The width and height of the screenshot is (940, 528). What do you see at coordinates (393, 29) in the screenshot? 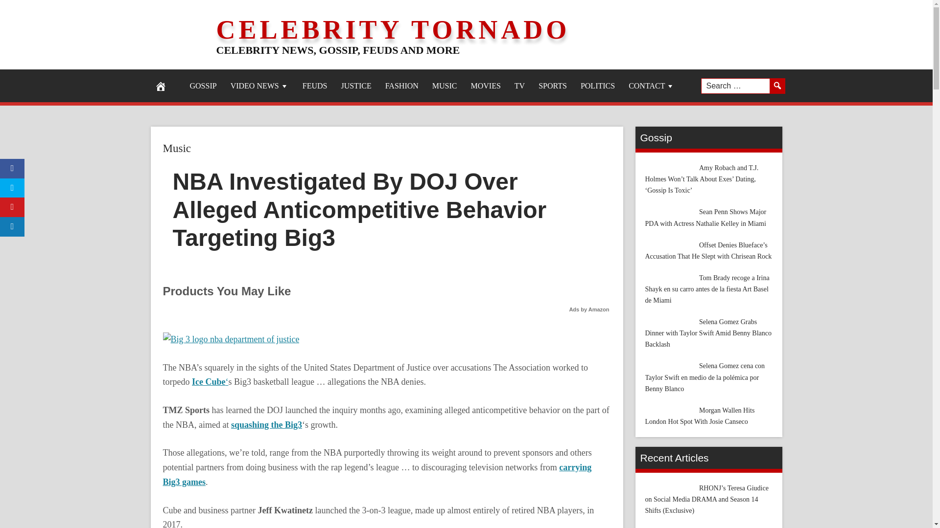
I see `CELEBRITY TORNADO` at bounding box center [393, 29].